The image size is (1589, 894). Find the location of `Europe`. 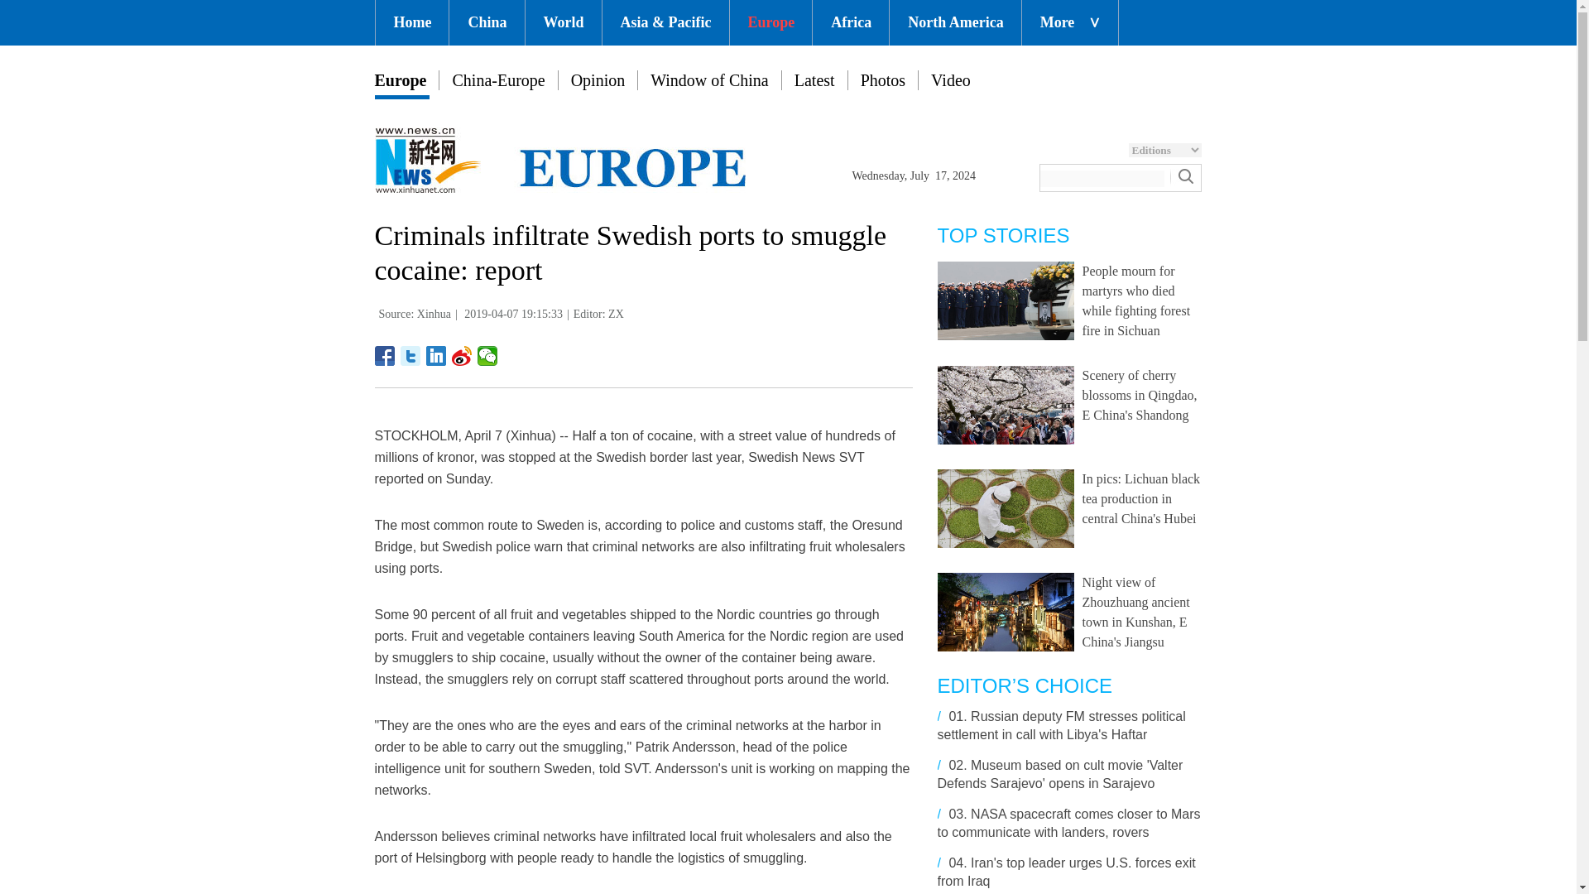

Europe is located at coordinates (770, 23).